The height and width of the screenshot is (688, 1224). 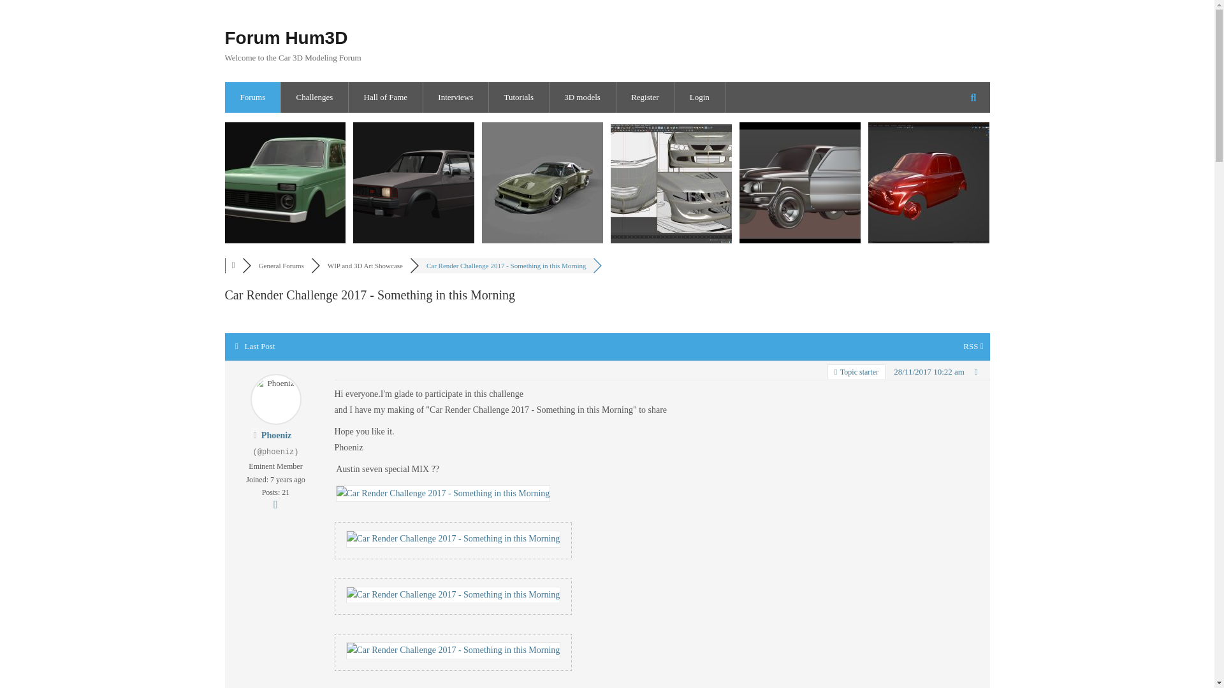 What do you see at coordinates (973, 345) in the screenshot?
I see `RSS` at bounding box center [973, 345].